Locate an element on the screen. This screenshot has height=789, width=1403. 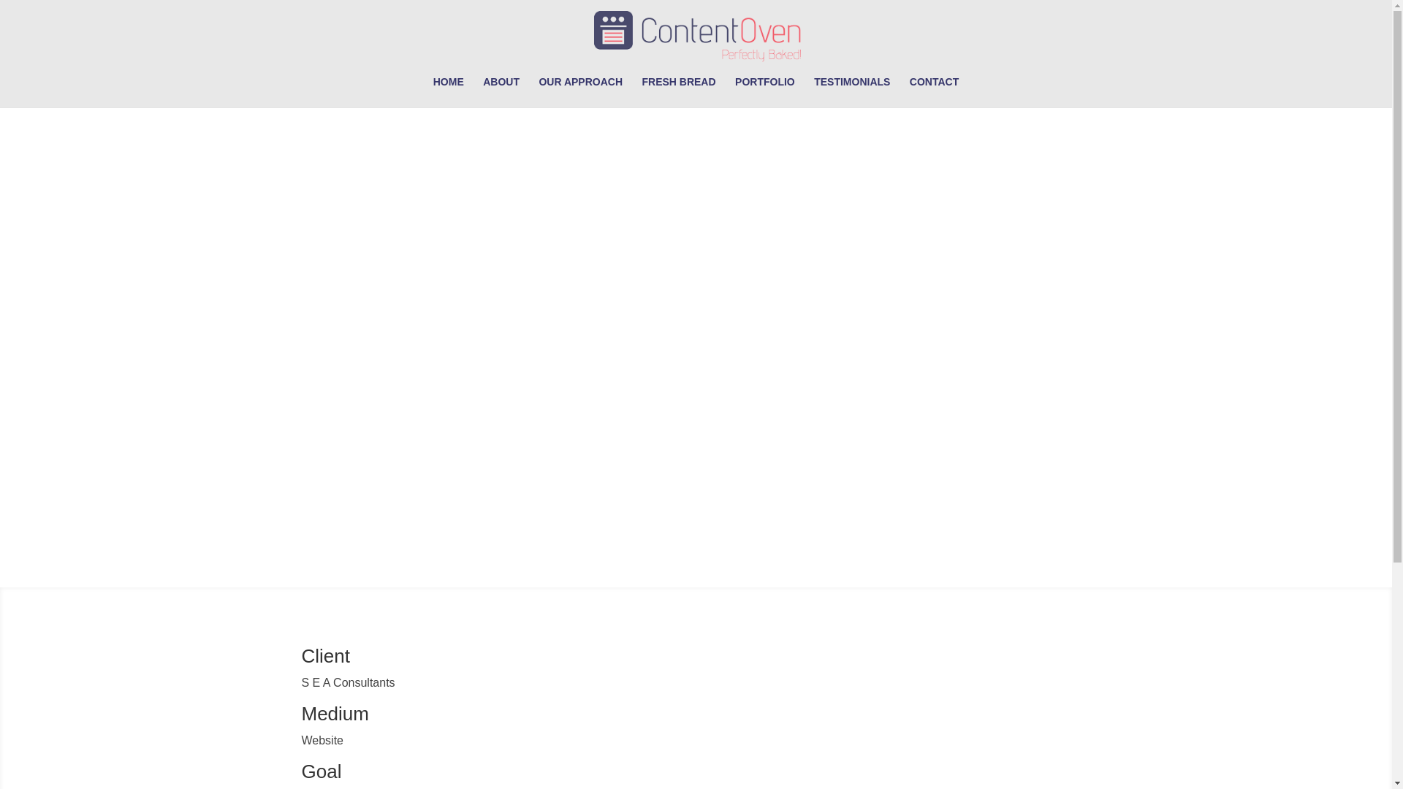
CONTACT is located at coordinates (934, 91).